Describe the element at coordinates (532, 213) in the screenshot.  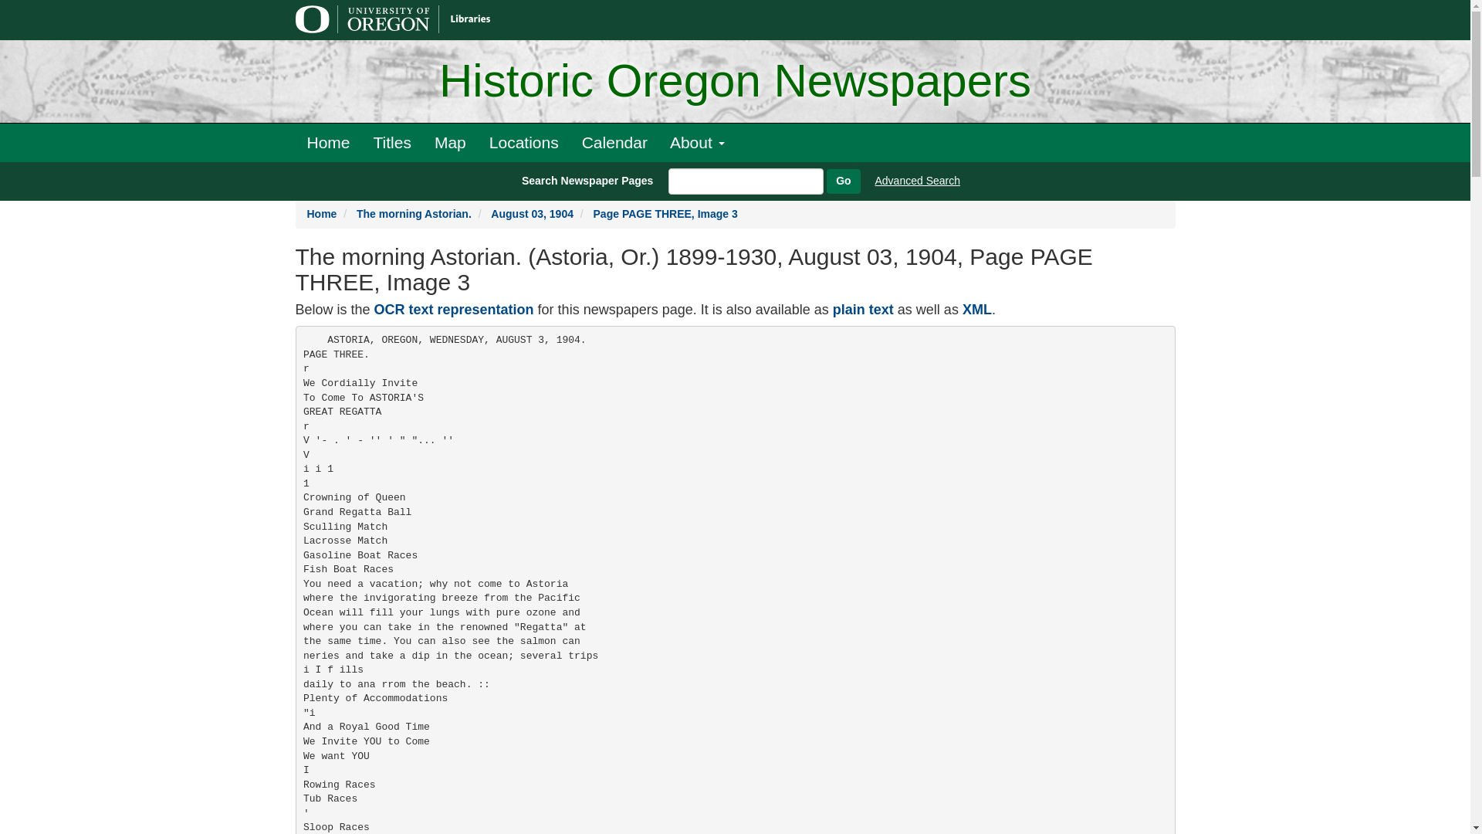
I see `August 03, 1904` at that location.